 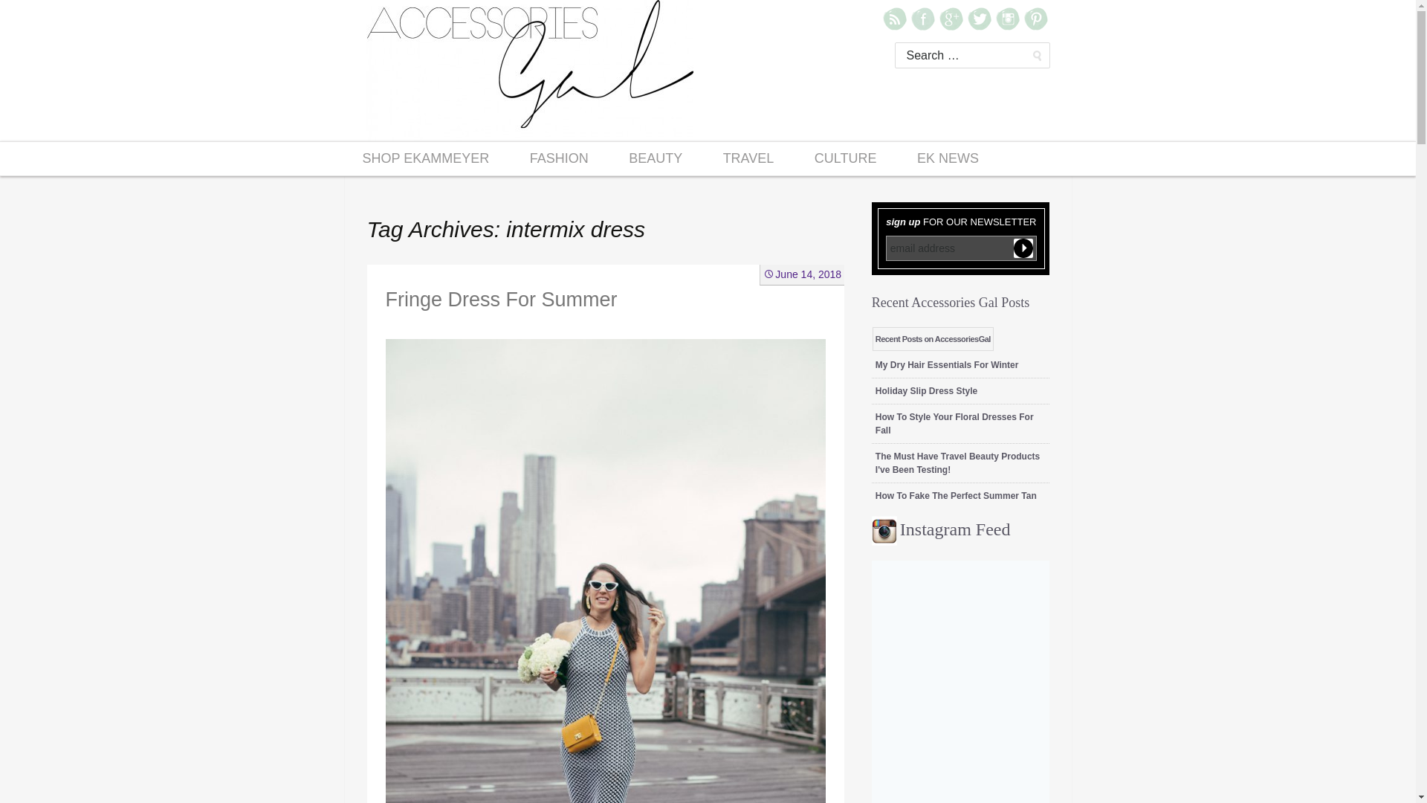 I want to click on June 14, 2018, so click(x=803, y=274).